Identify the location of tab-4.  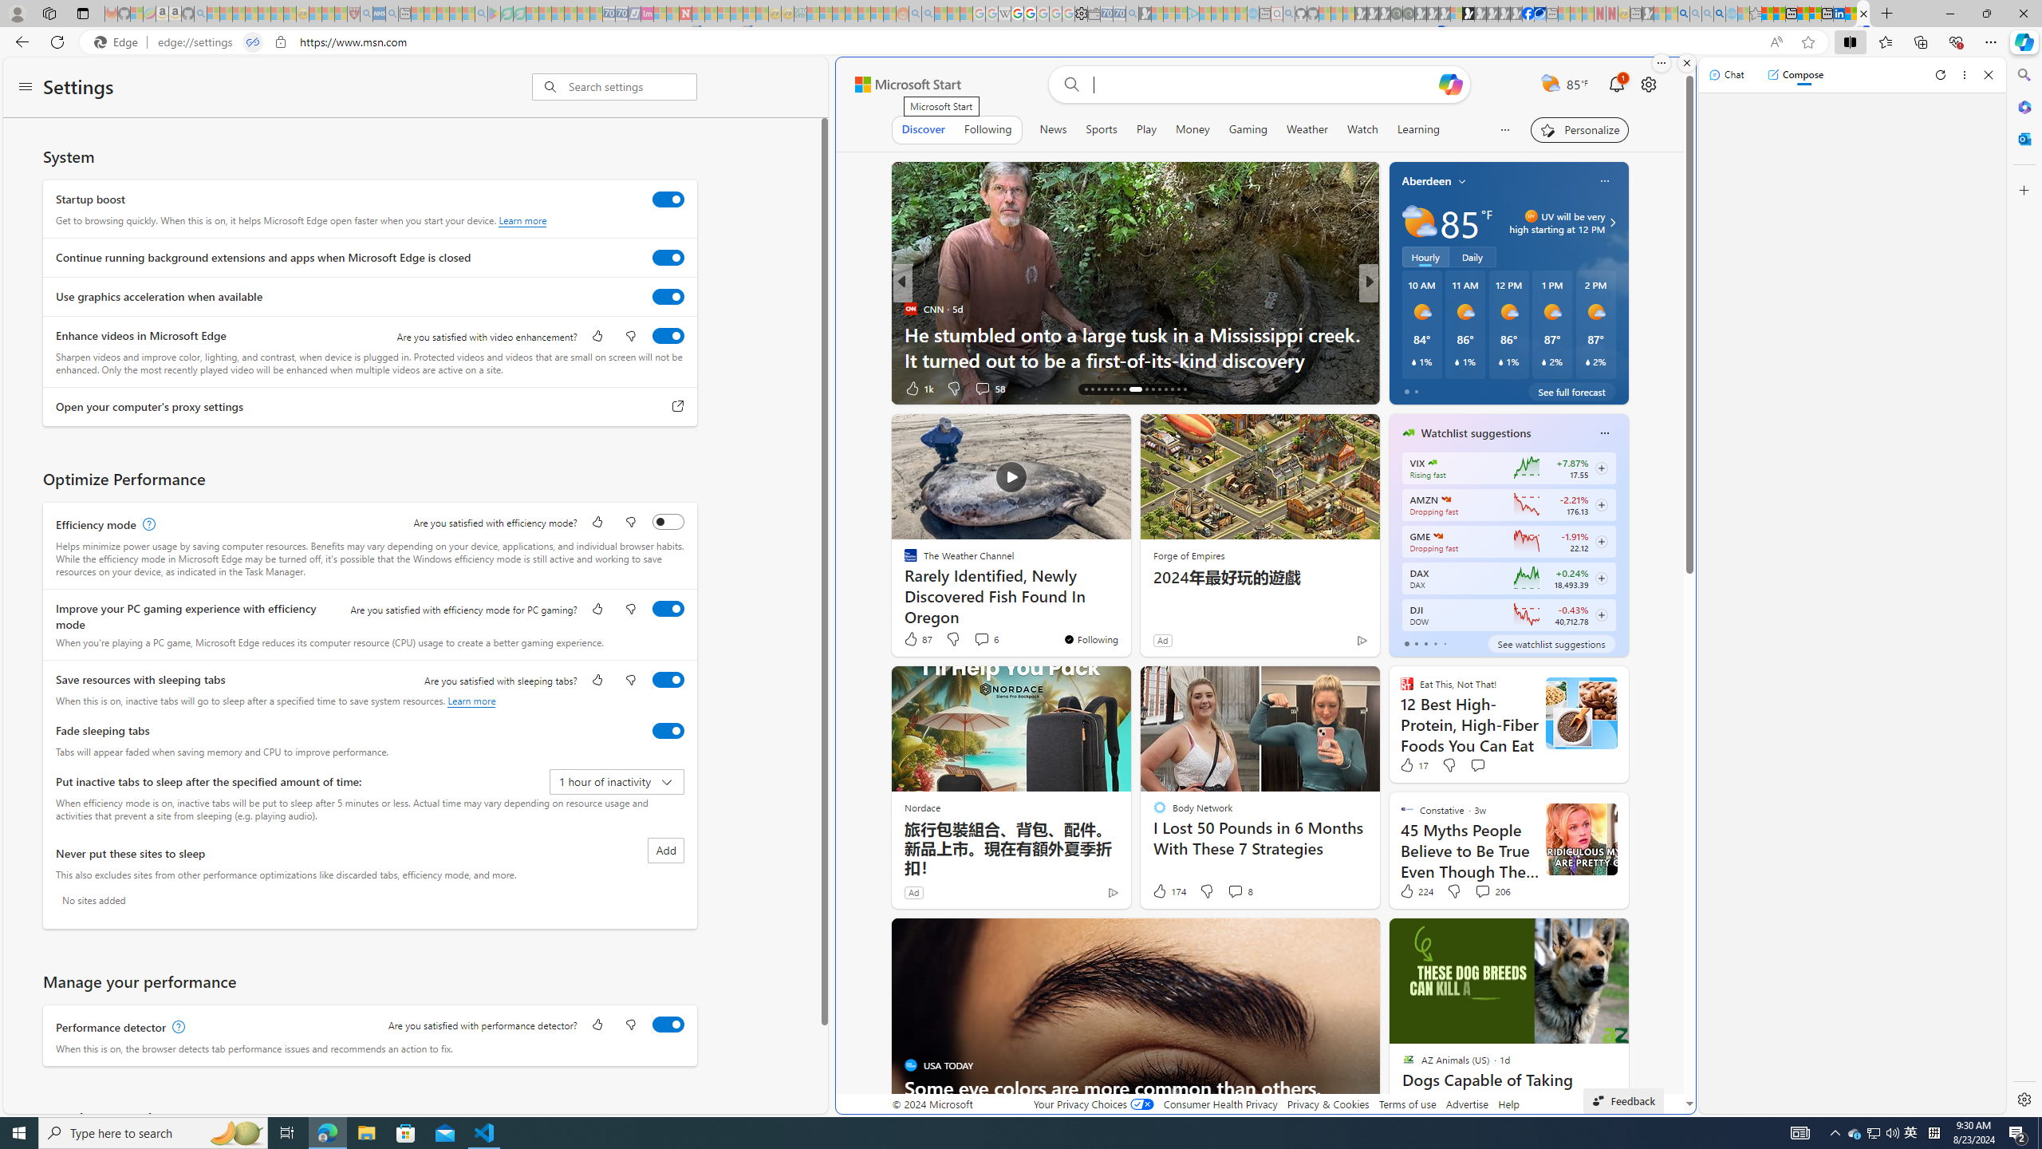
(1444, 643).